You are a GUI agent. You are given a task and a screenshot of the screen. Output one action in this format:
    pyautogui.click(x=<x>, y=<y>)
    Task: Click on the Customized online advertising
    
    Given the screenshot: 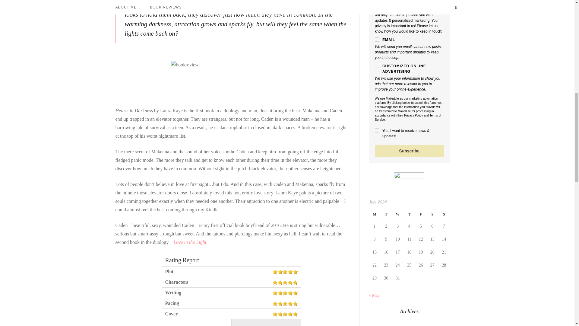 What is the action you would take?
    pyautogui.click(x=377, y=66)
    